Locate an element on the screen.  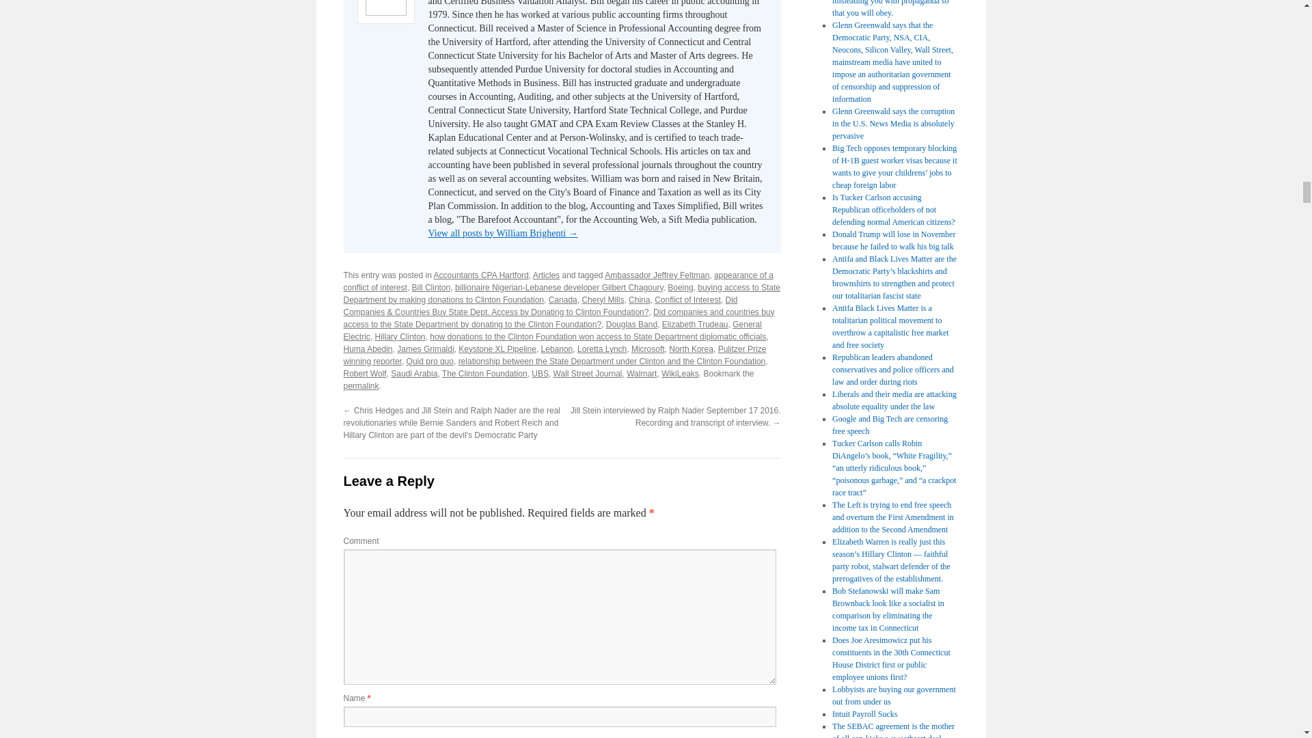
China is located at coordinates (638, 300).